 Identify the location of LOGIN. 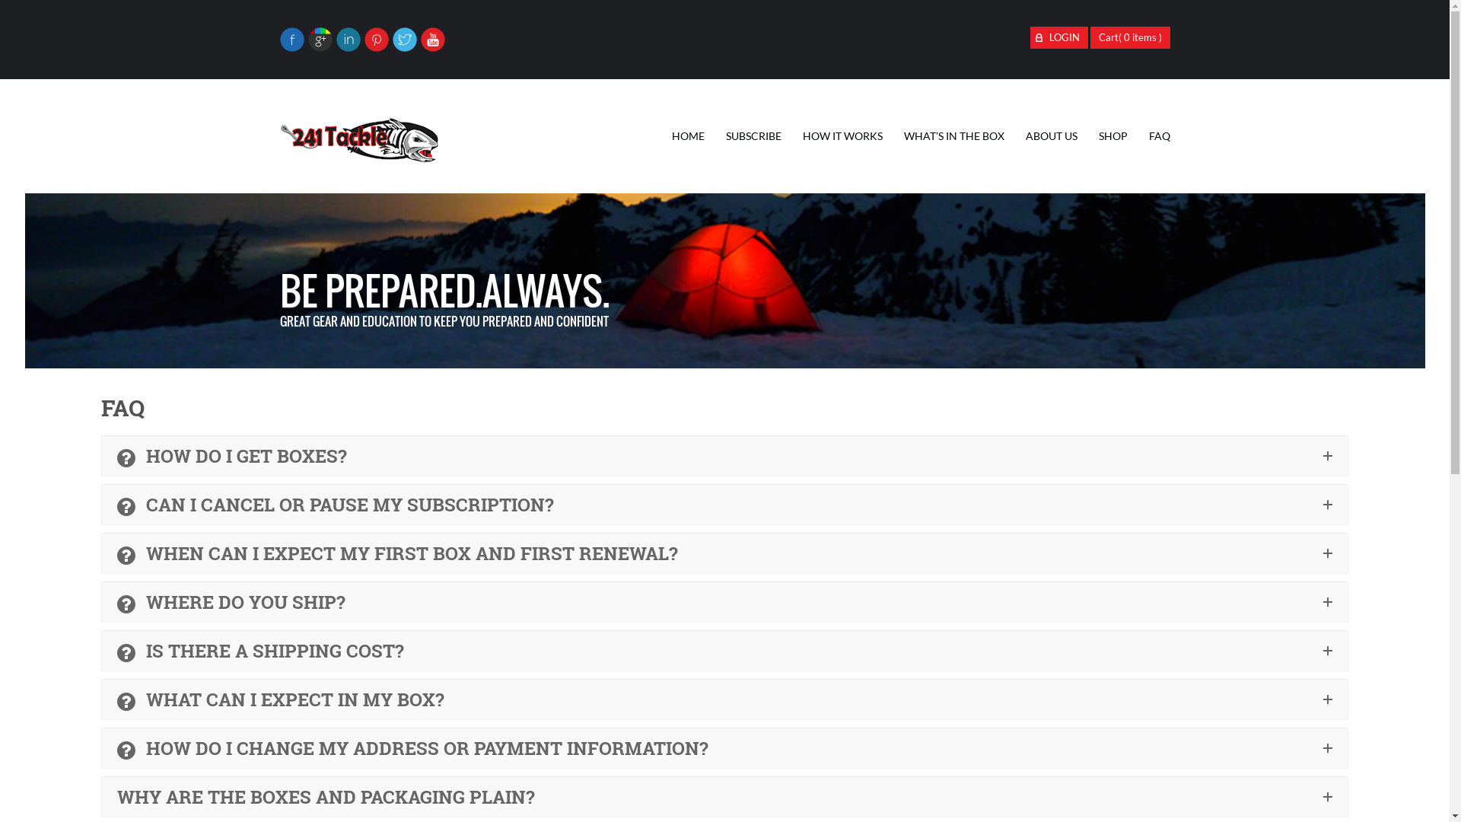
(1059, 38).